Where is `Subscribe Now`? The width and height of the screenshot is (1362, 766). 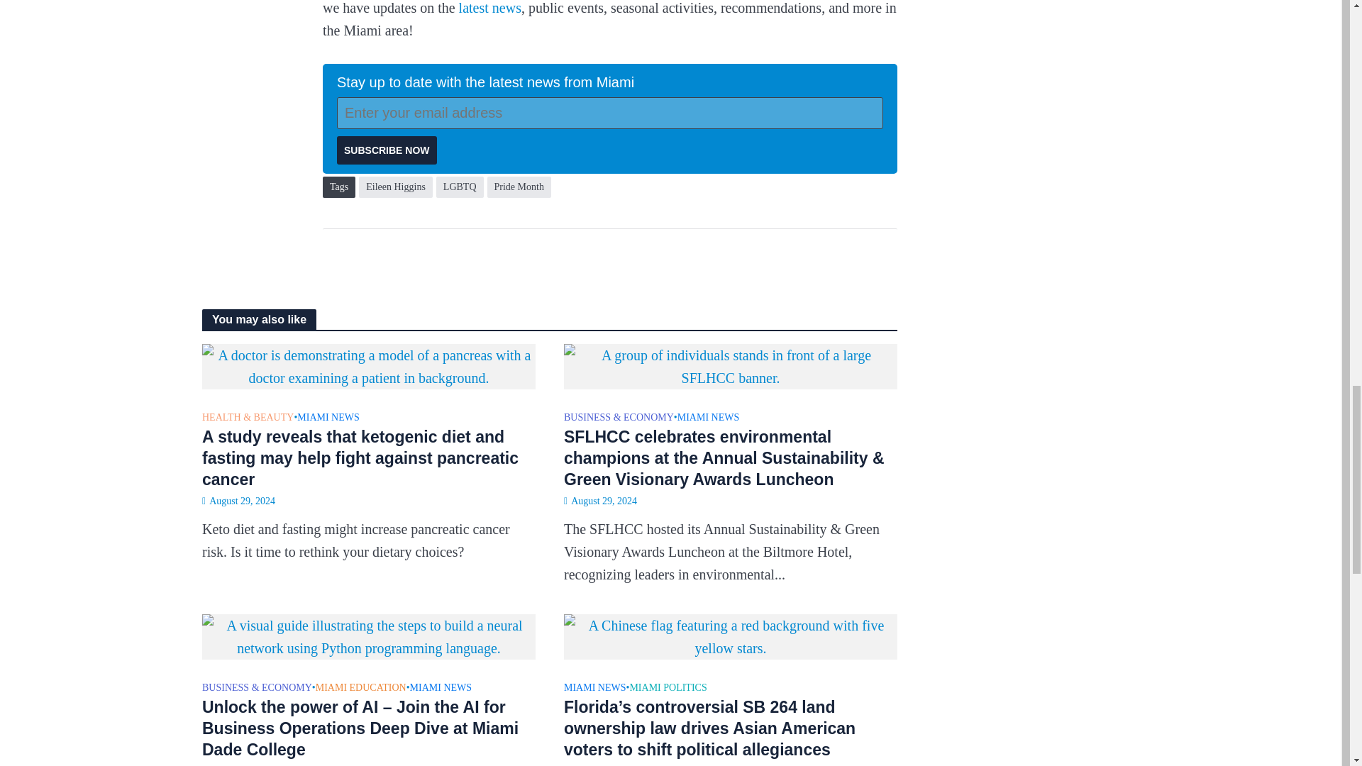
Subscribe Now is located at coordinates (387, 150).